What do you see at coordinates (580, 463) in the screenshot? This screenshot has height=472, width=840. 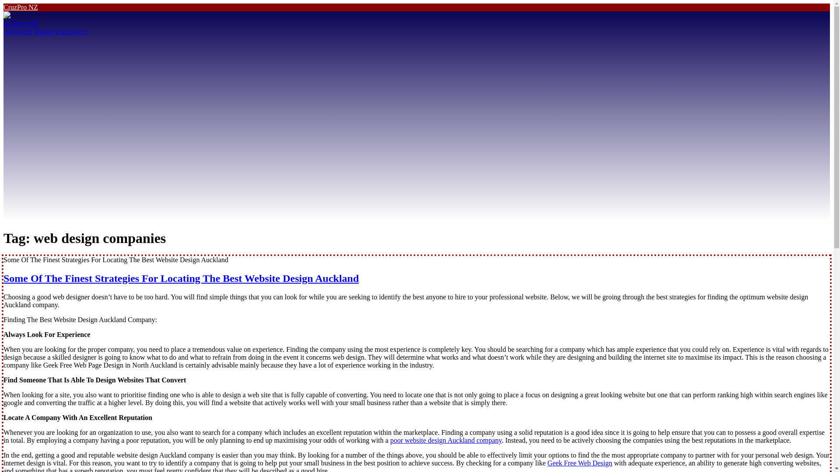 I see `Geek Free Web Design` at bounding box center [580, 463].